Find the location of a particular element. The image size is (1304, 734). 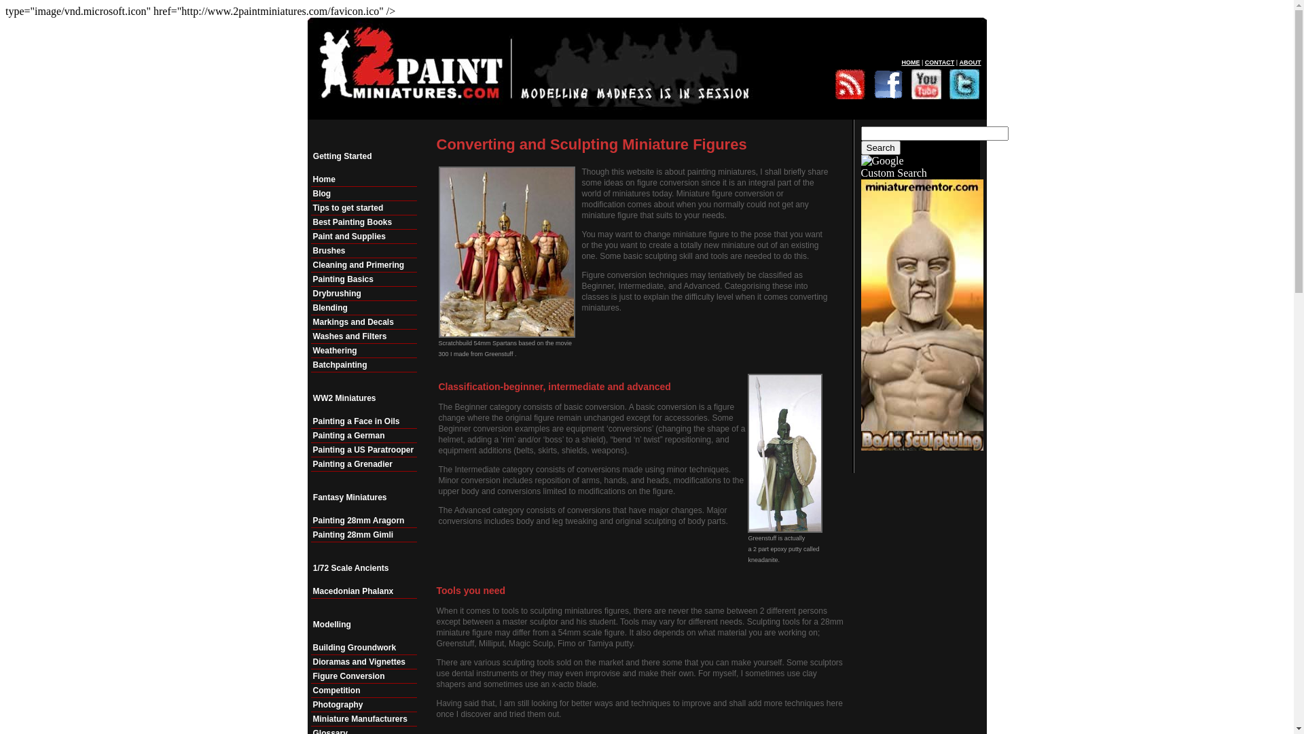

Home is located at coordinates (364, 179).